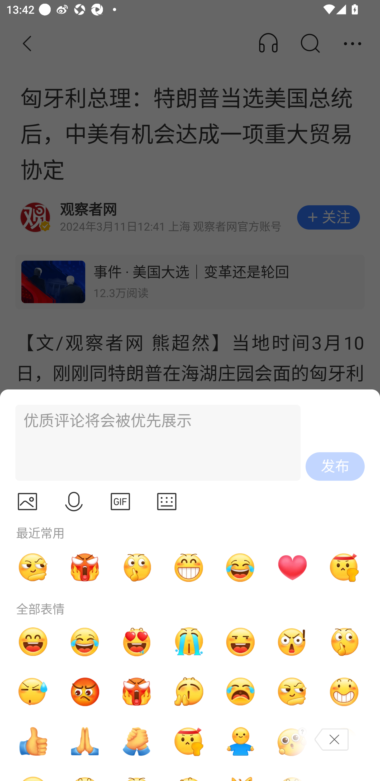 The width and height of the screenshot is (380, 781). What do you see at coordinates (188, 642) in the screenshot?
I see `哭` at bounding box center [188, 642].